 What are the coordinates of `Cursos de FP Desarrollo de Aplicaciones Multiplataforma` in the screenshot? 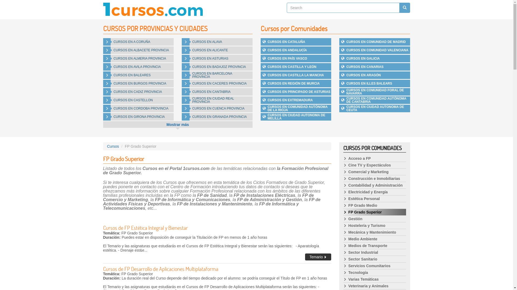 It's located at (160, 269).